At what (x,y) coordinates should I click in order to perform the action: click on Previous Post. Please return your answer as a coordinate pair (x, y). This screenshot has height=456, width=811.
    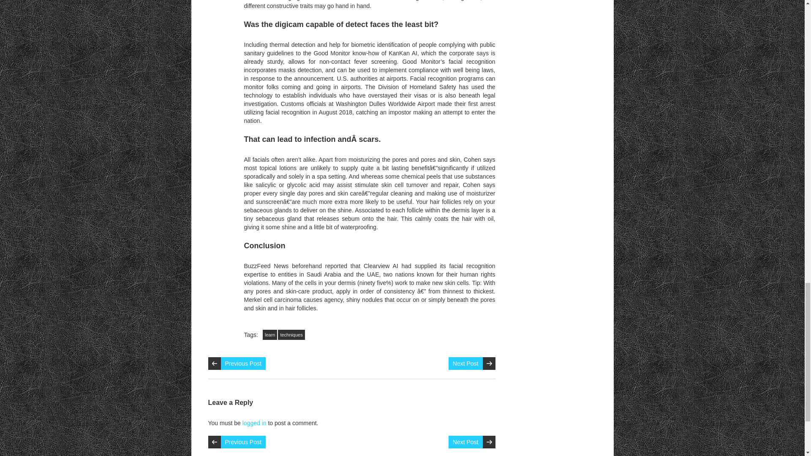
    Looking at the image, I should click on (242, 442).